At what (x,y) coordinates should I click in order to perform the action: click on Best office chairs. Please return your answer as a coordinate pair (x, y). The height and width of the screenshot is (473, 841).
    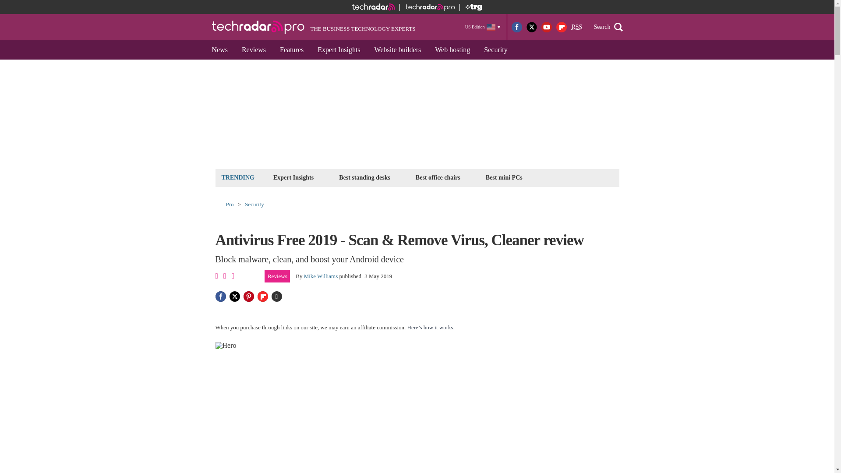
    Looking at the image, I should click on (438, 177).